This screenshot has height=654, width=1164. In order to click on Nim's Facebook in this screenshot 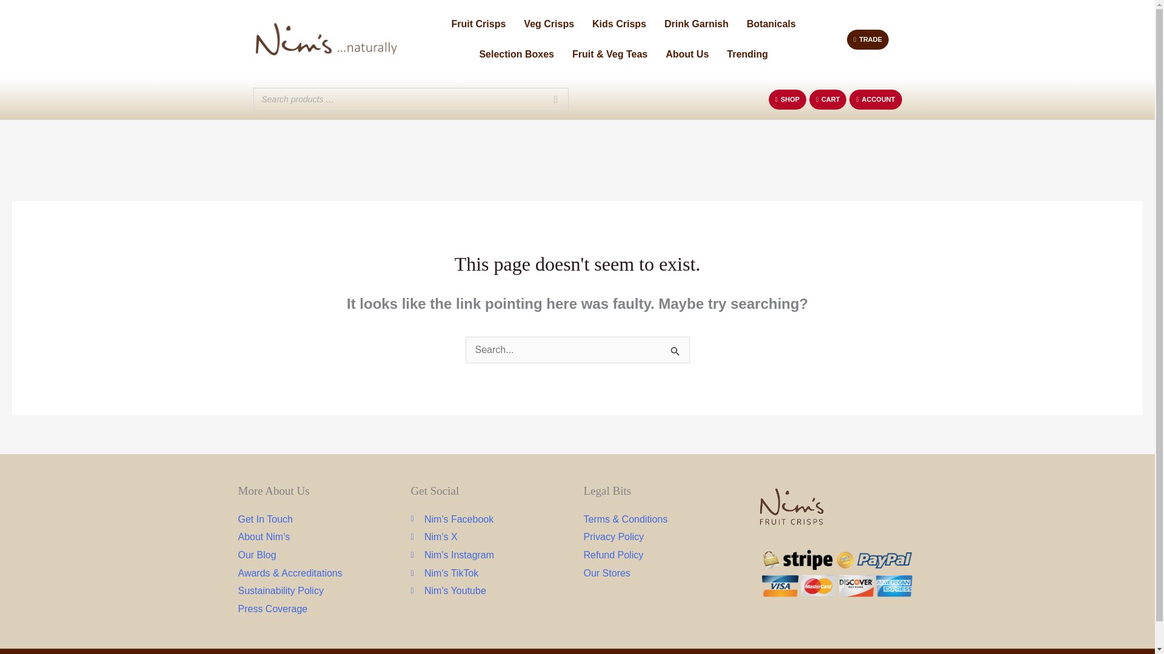, I will do `click(491, 520)`.